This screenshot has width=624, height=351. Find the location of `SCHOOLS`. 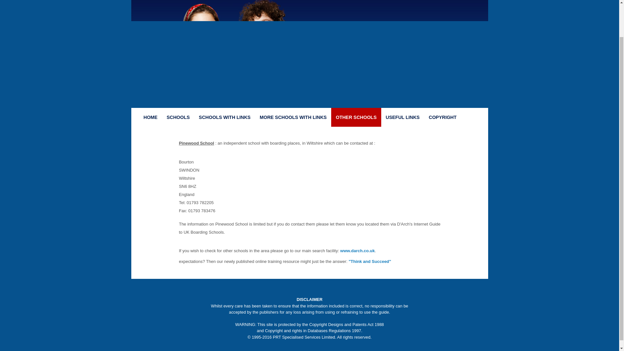

SCHOOLS is located at coordinates (178, 117).